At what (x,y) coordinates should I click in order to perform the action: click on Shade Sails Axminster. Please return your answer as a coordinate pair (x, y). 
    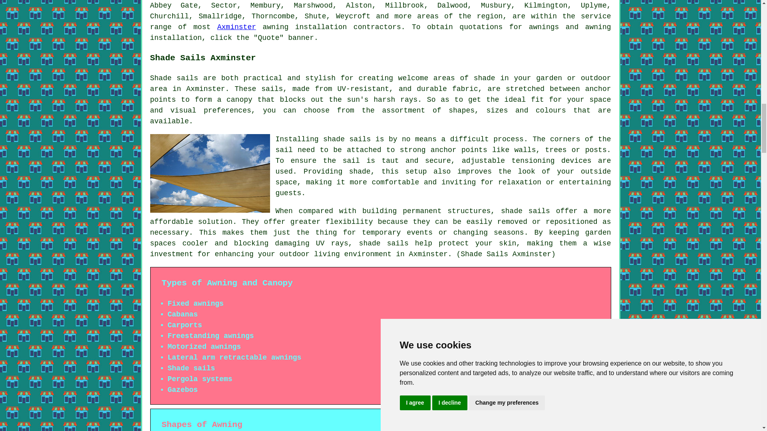
    Looking at the image, I should click on (210, 173).